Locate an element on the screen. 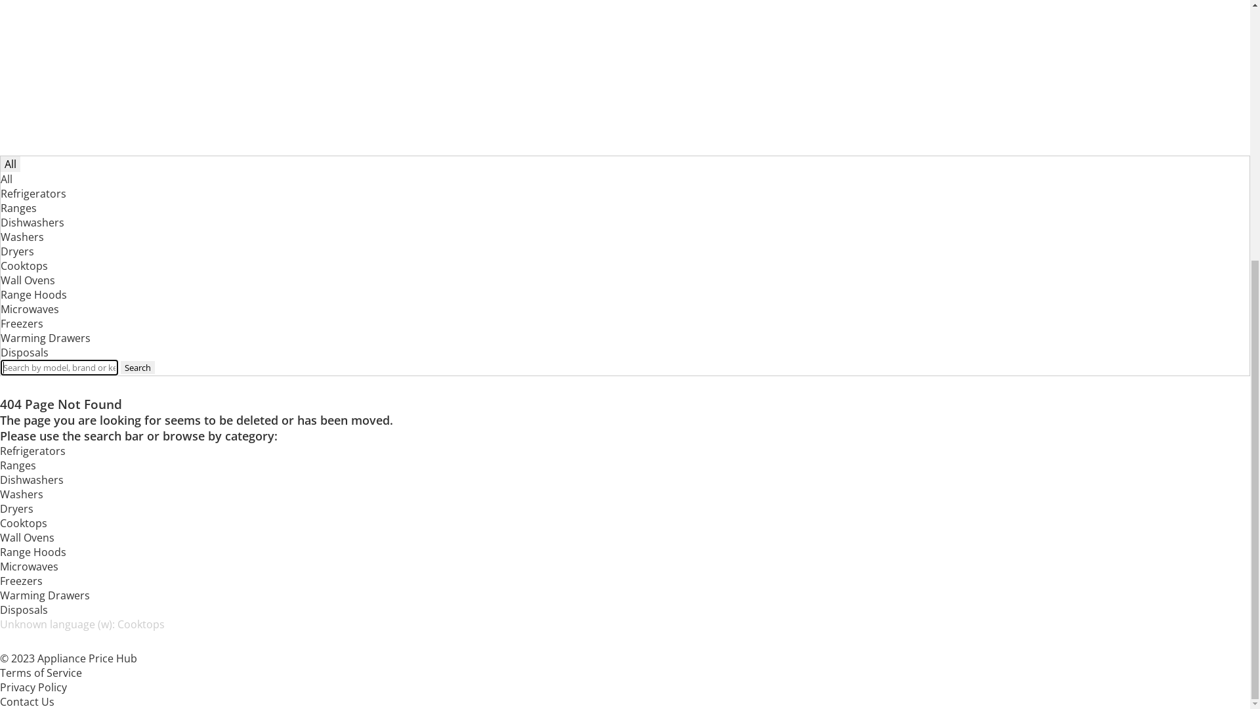 The height and width of the screenshot is (709, 1260). Warming Drawers is located at coordinates (45, 196).